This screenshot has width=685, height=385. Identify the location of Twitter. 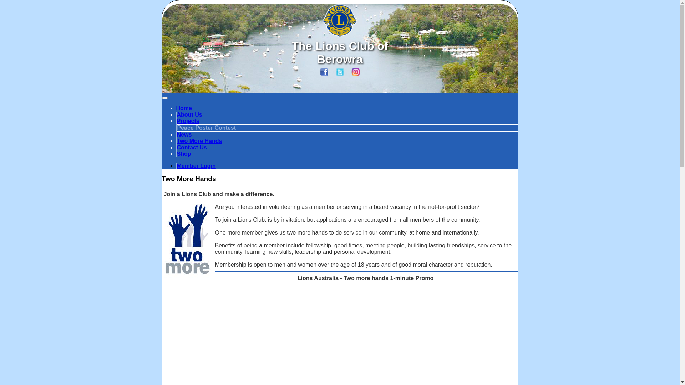
(340, 74).